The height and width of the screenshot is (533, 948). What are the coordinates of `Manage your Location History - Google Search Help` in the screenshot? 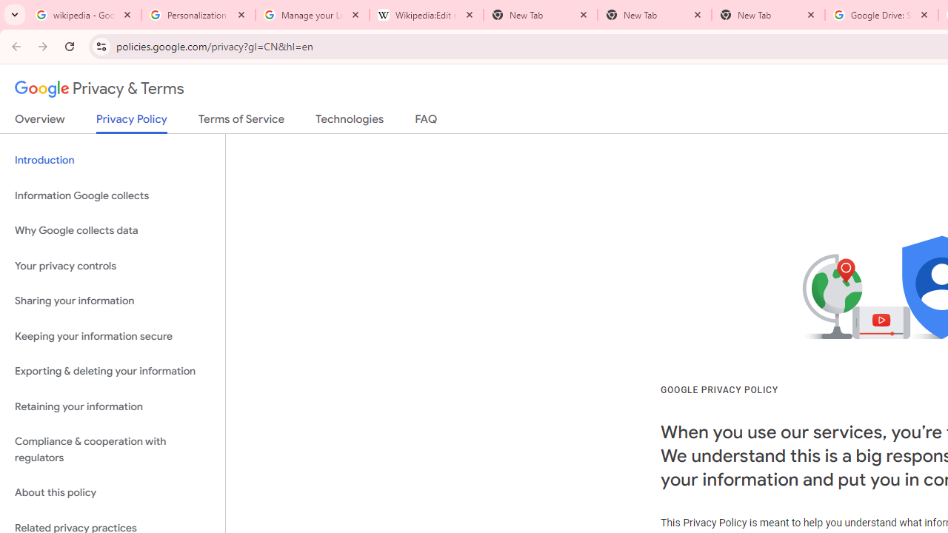 It's located at (313, 15).